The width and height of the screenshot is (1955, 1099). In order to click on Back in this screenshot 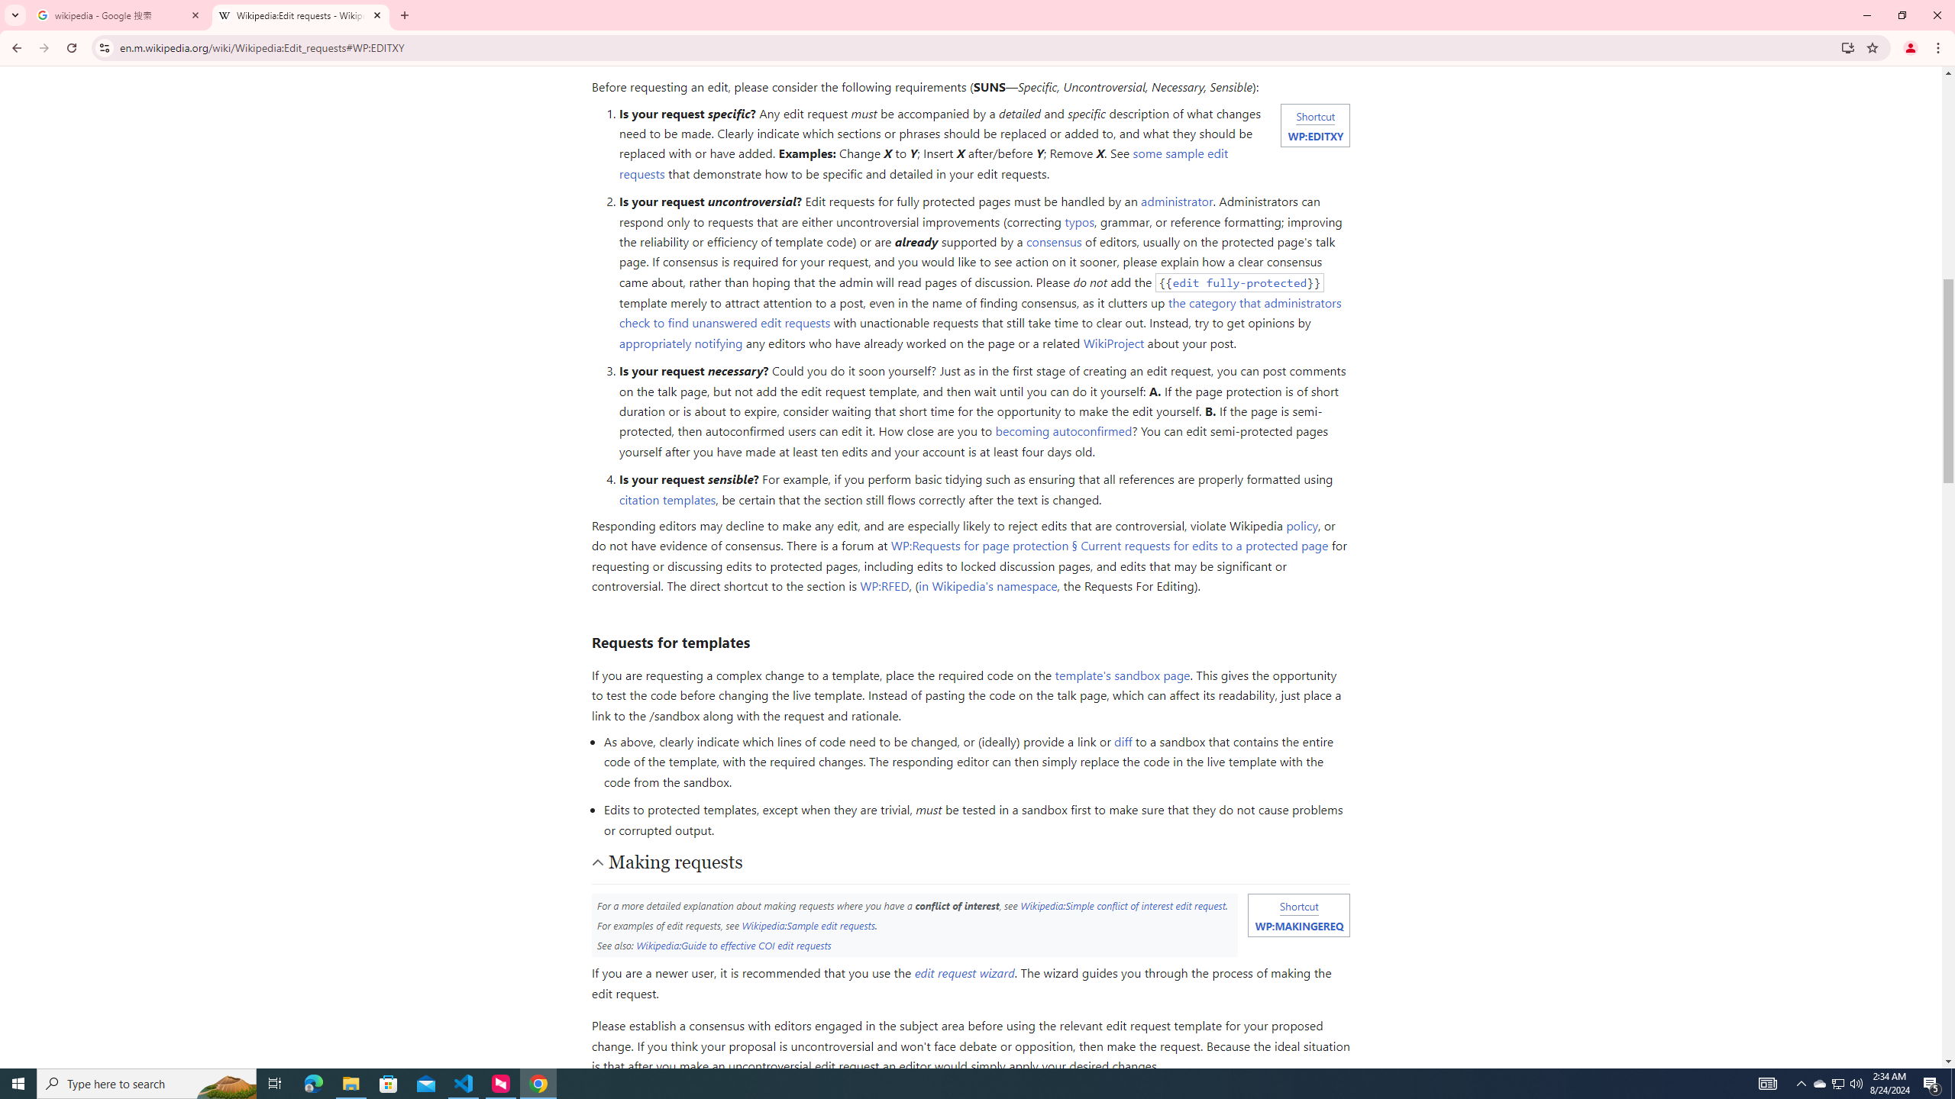, I will do `click(15, 48)`.